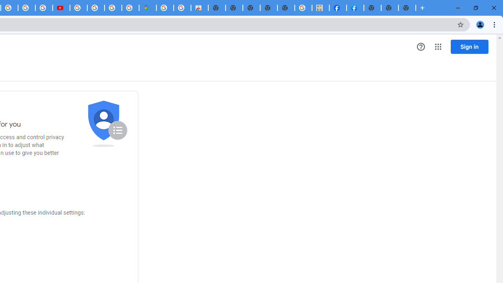  What do you see at coordinates (61, 8) in the screenshot?
I see `Subscriptions - YouTube` at bounding box center [61, 8].